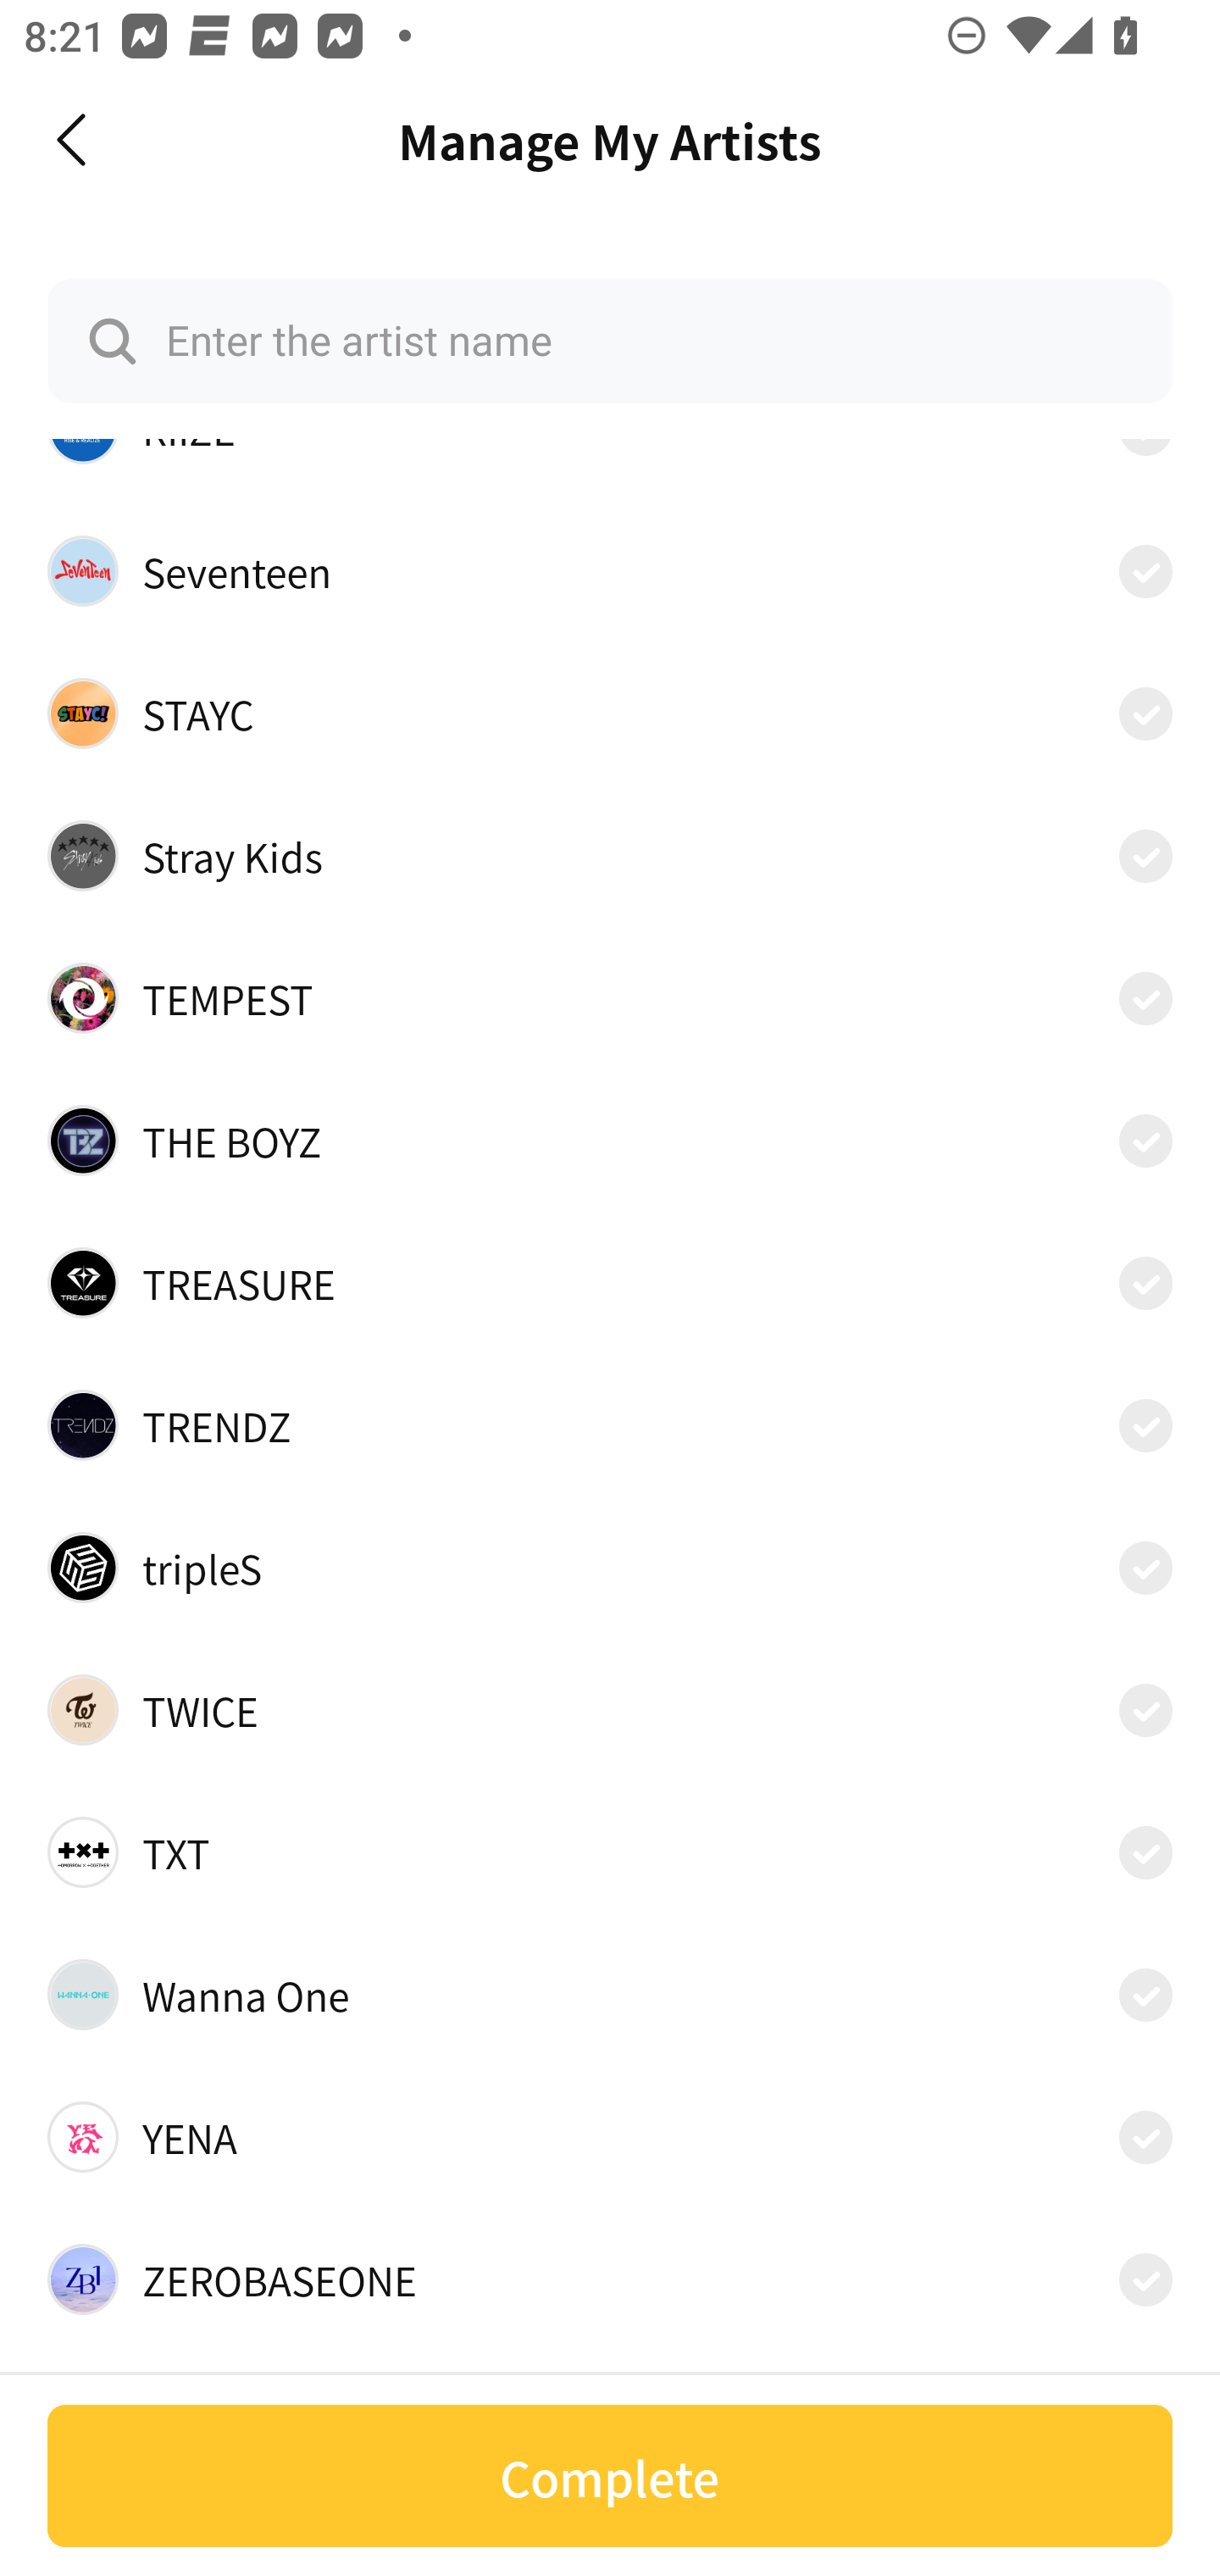 This screenshot has width=1220, height=2576. I want to click on TXT, so click(610, 1852).